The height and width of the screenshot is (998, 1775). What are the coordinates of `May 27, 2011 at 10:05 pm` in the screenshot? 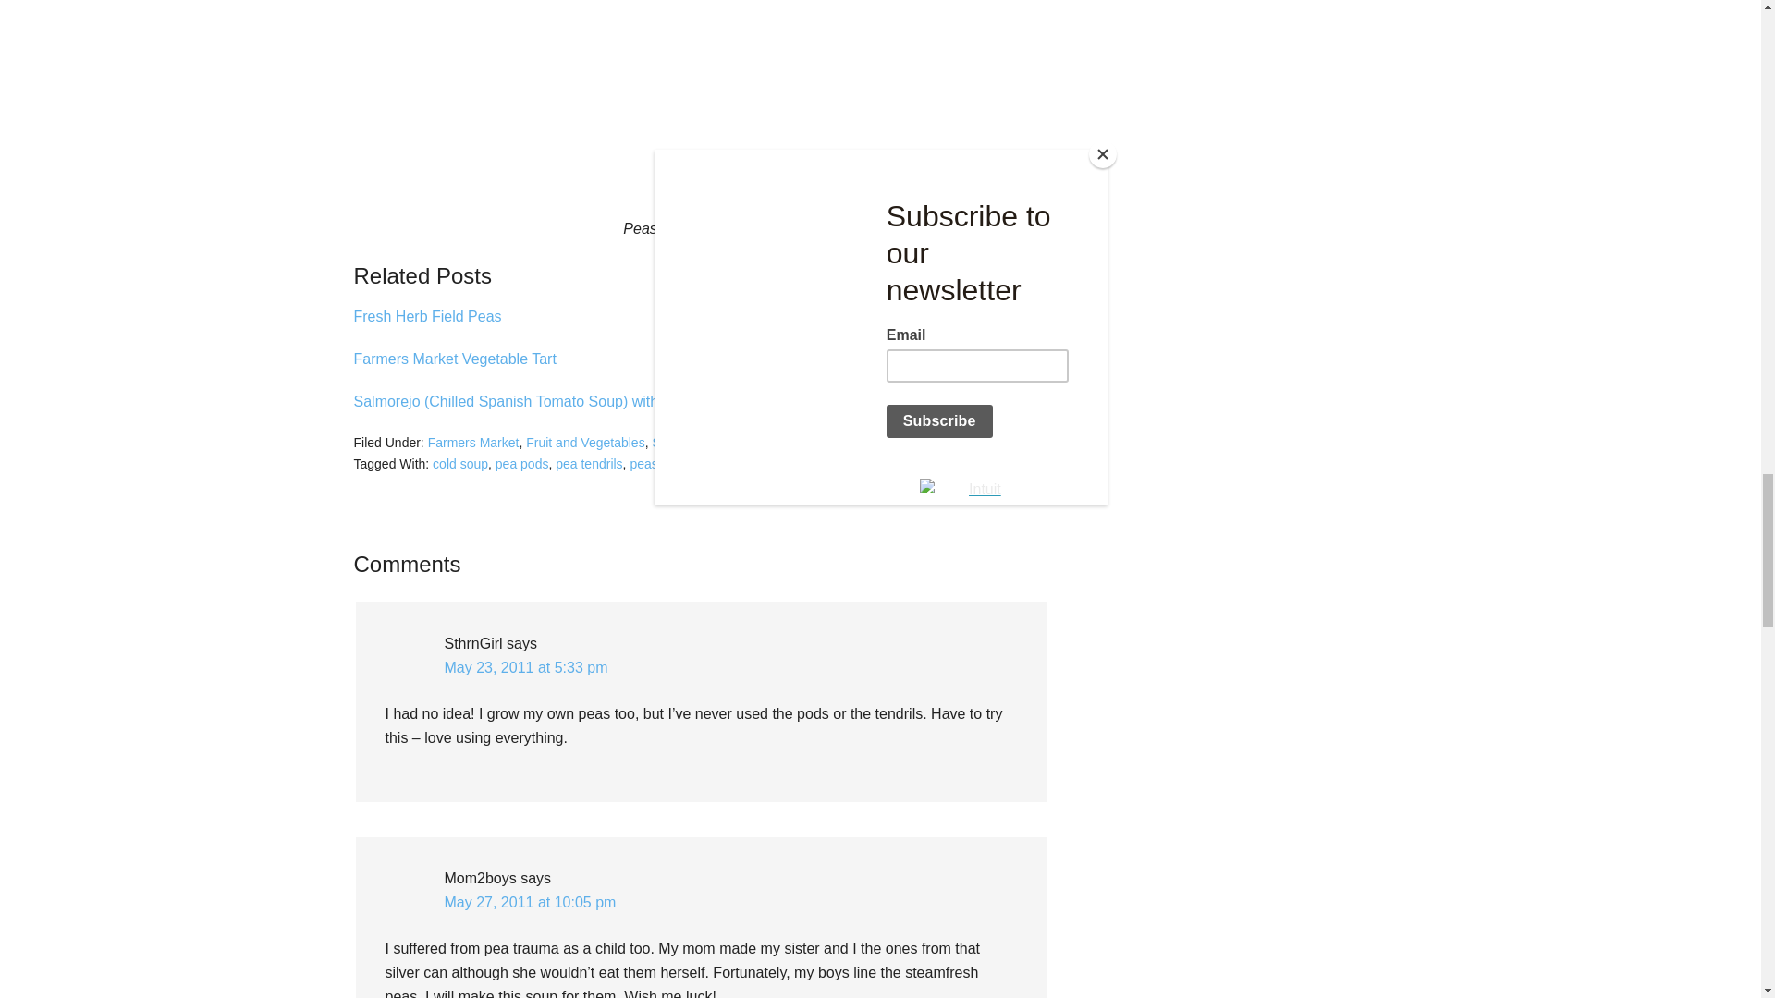 It's located at (530, 902).